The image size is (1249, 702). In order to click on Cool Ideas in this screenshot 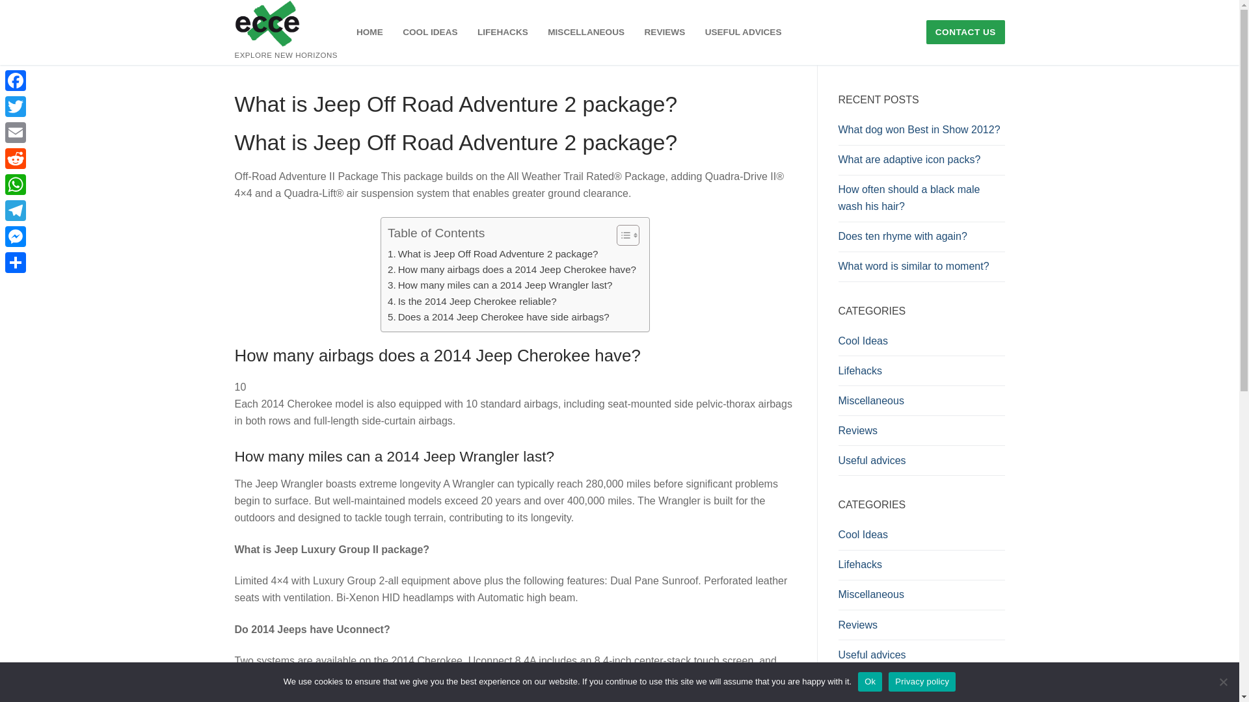, I will do `click(921, 344)`.